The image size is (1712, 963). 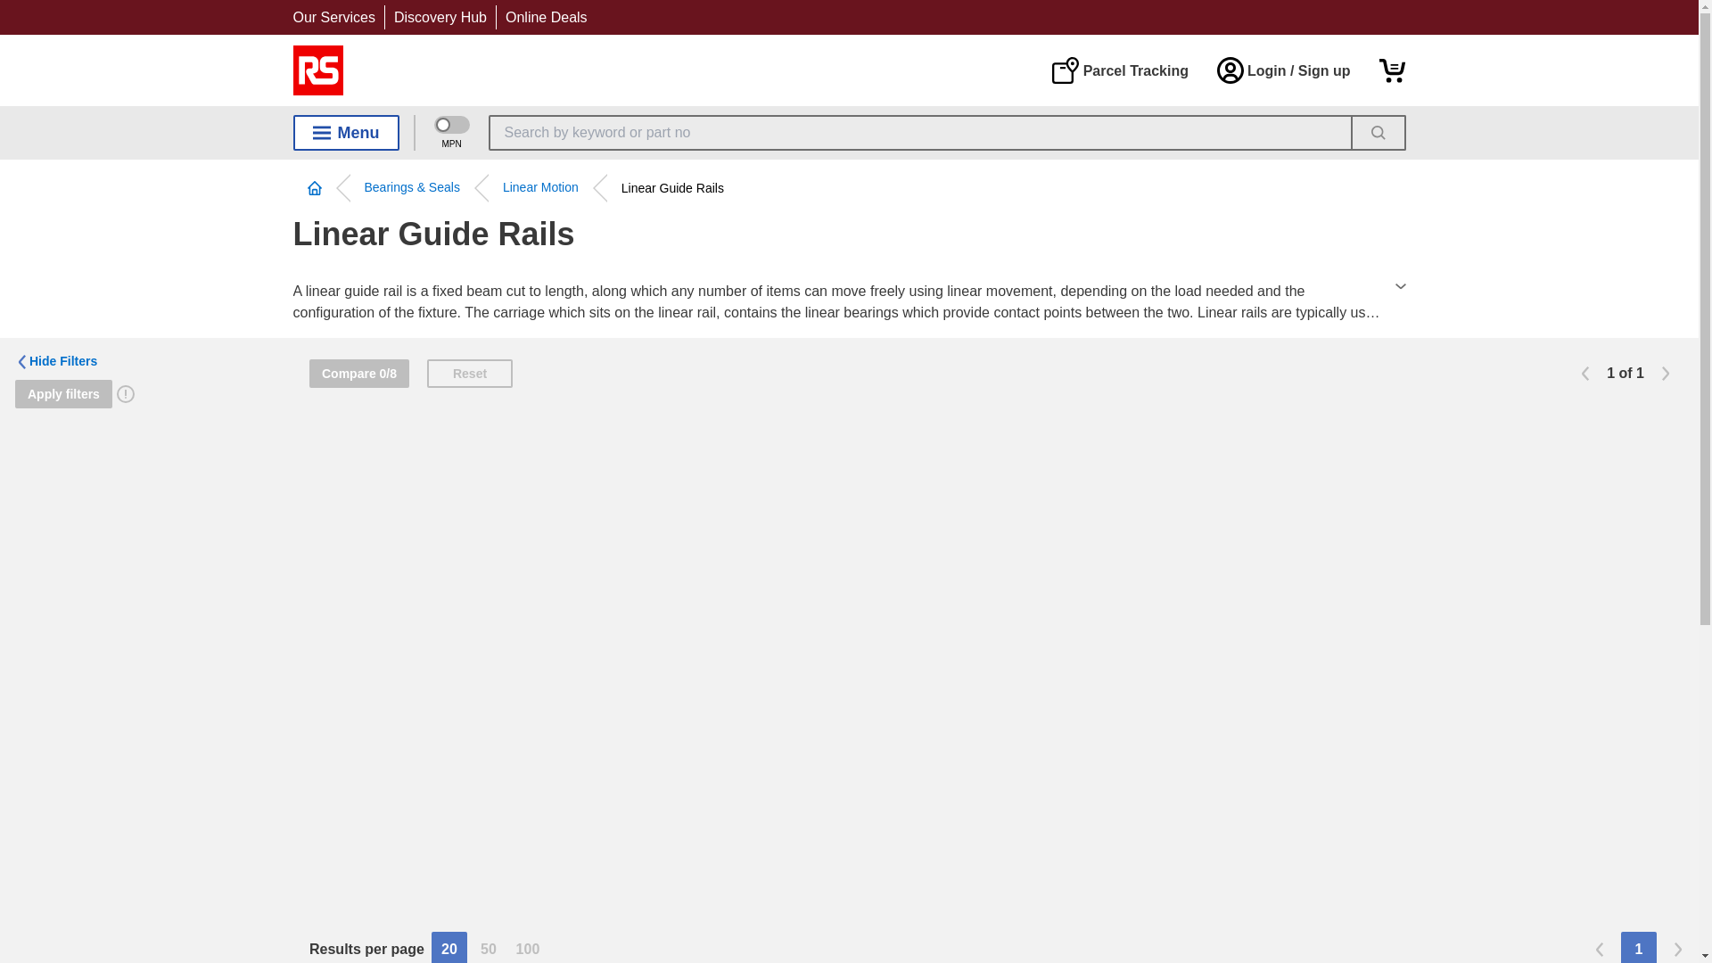 I want to click on Menu, so click(x=346, y=132).